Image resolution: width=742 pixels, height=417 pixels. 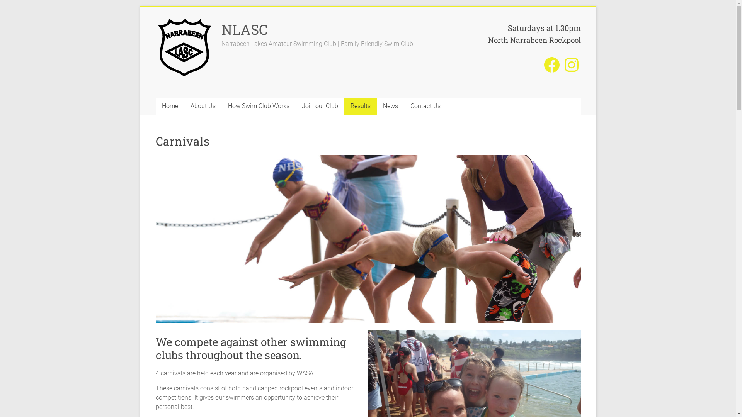 What do you see at coordinates (203, 106) in the screenshot?
I see `About Us` at bounding box center [203, 106].